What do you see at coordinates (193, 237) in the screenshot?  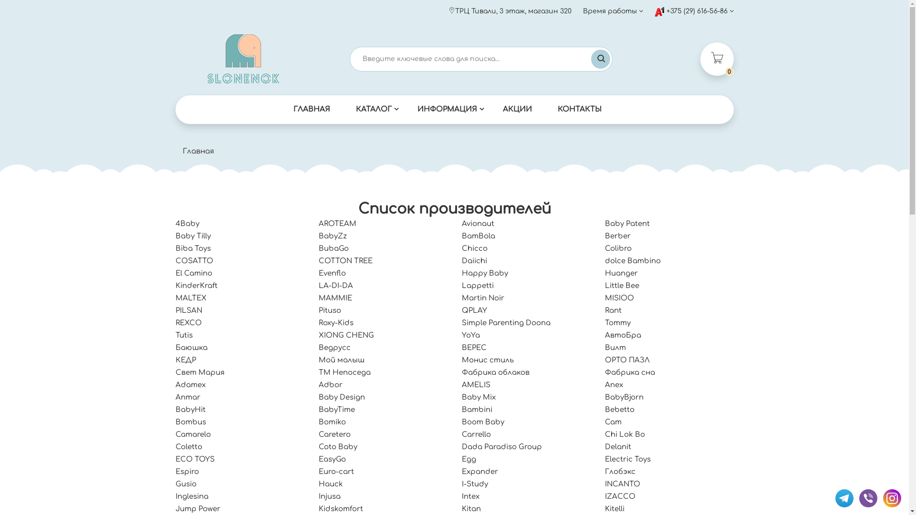 I see `Baby Tilly` at bounding box center [193, 237].